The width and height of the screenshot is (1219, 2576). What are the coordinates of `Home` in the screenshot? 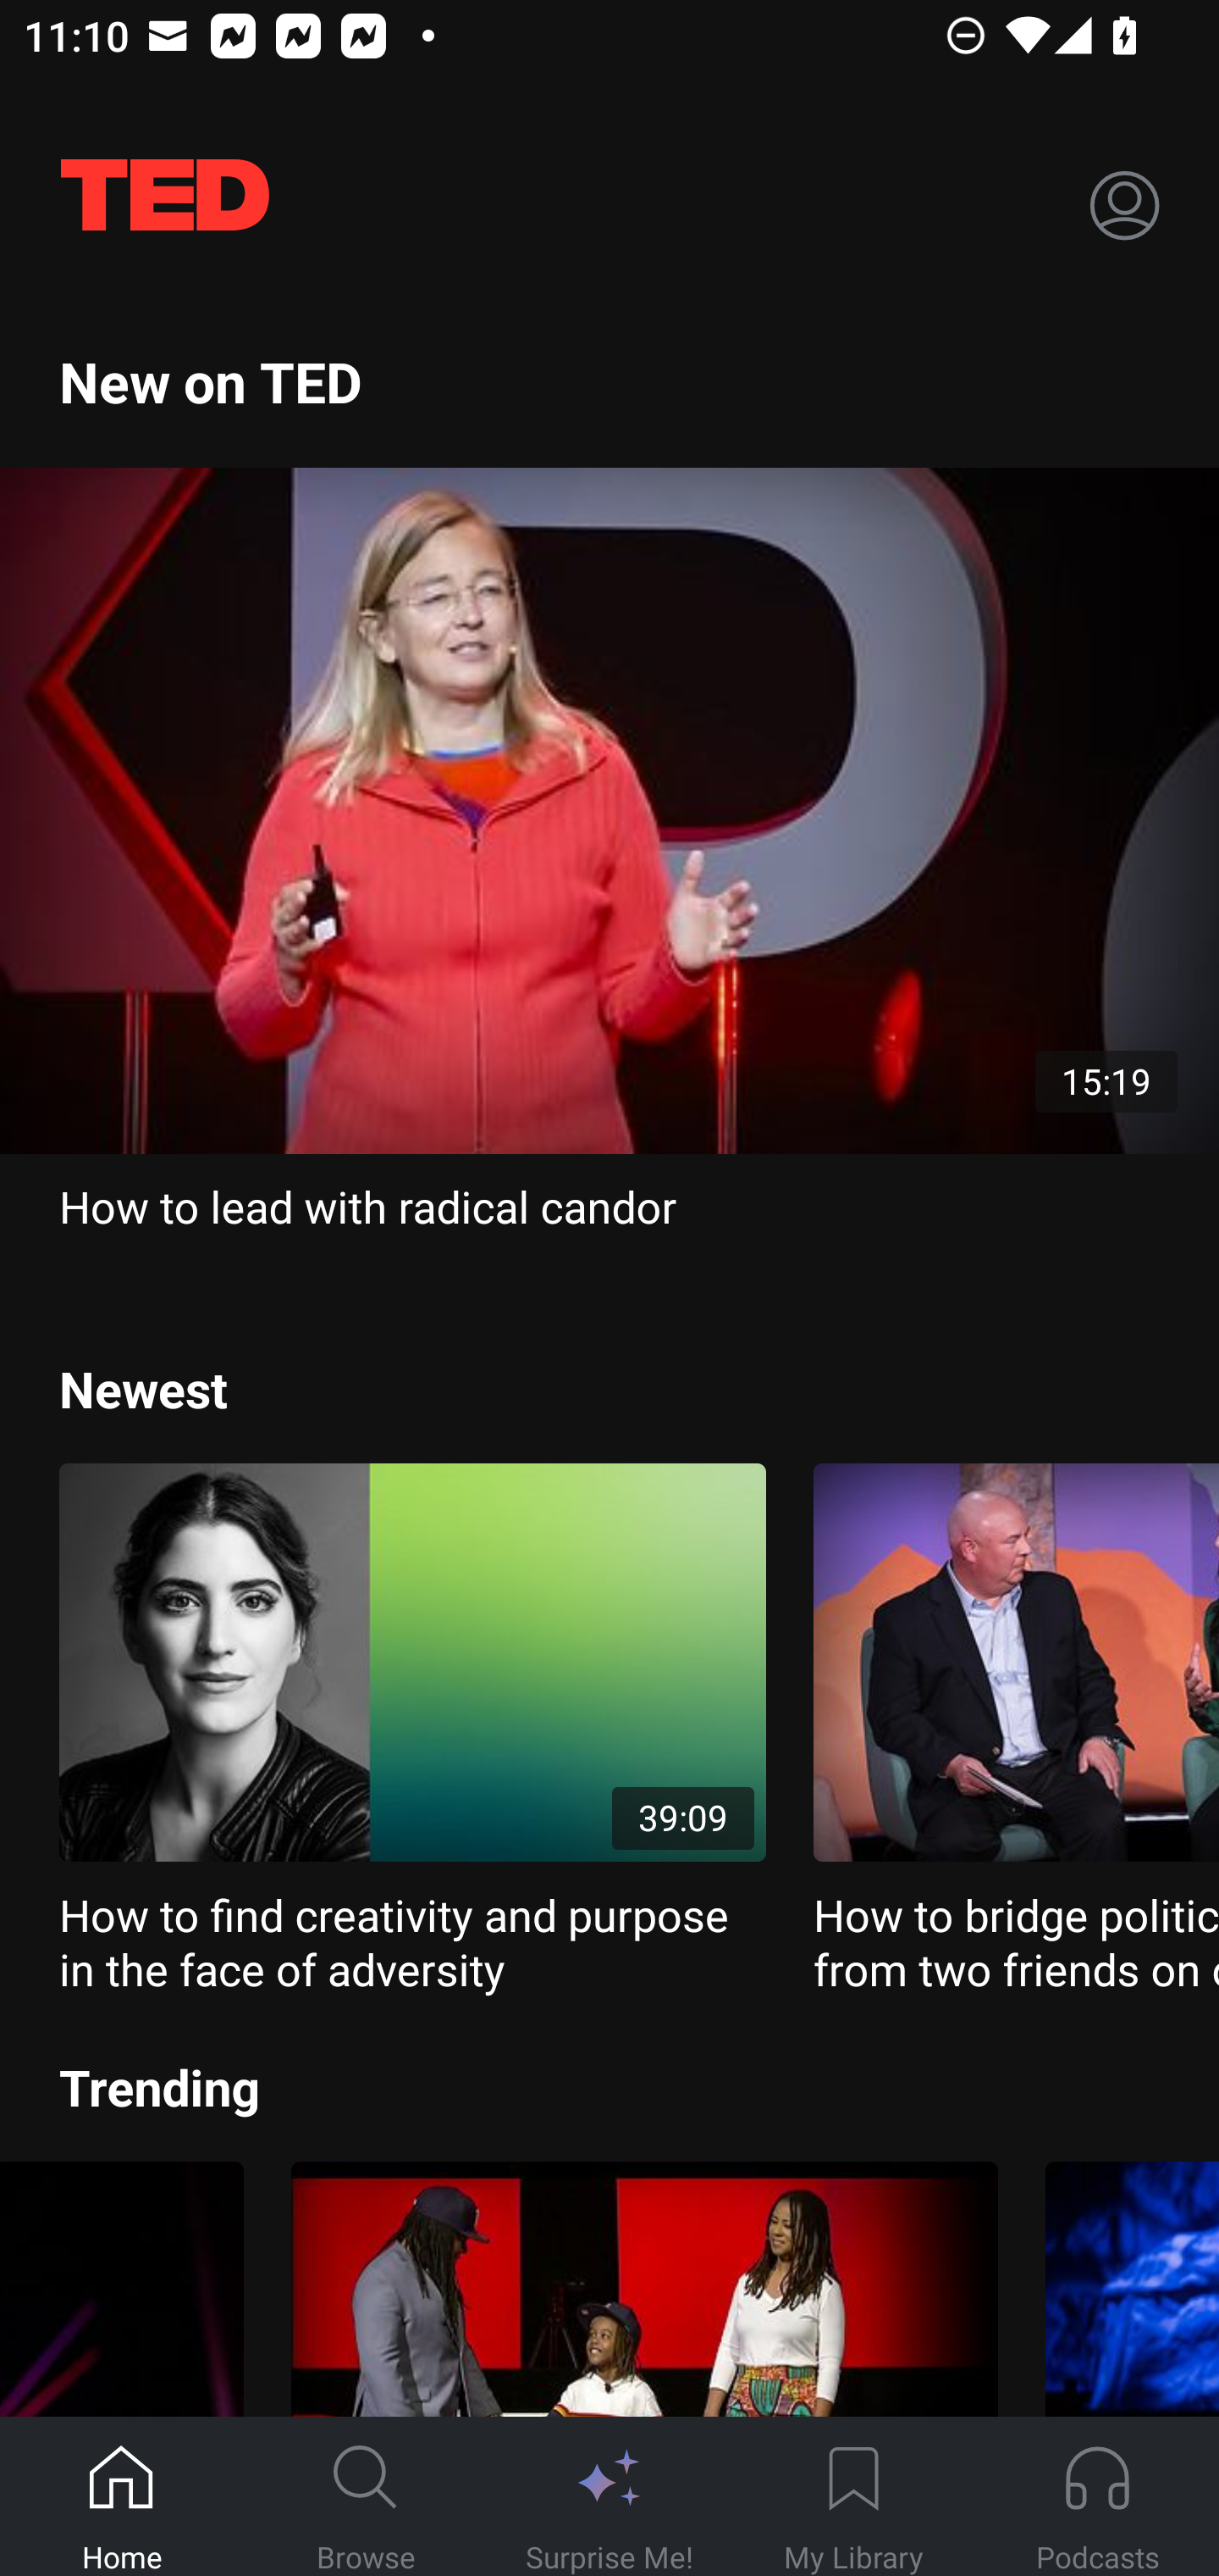 It's located at (122, 2497).